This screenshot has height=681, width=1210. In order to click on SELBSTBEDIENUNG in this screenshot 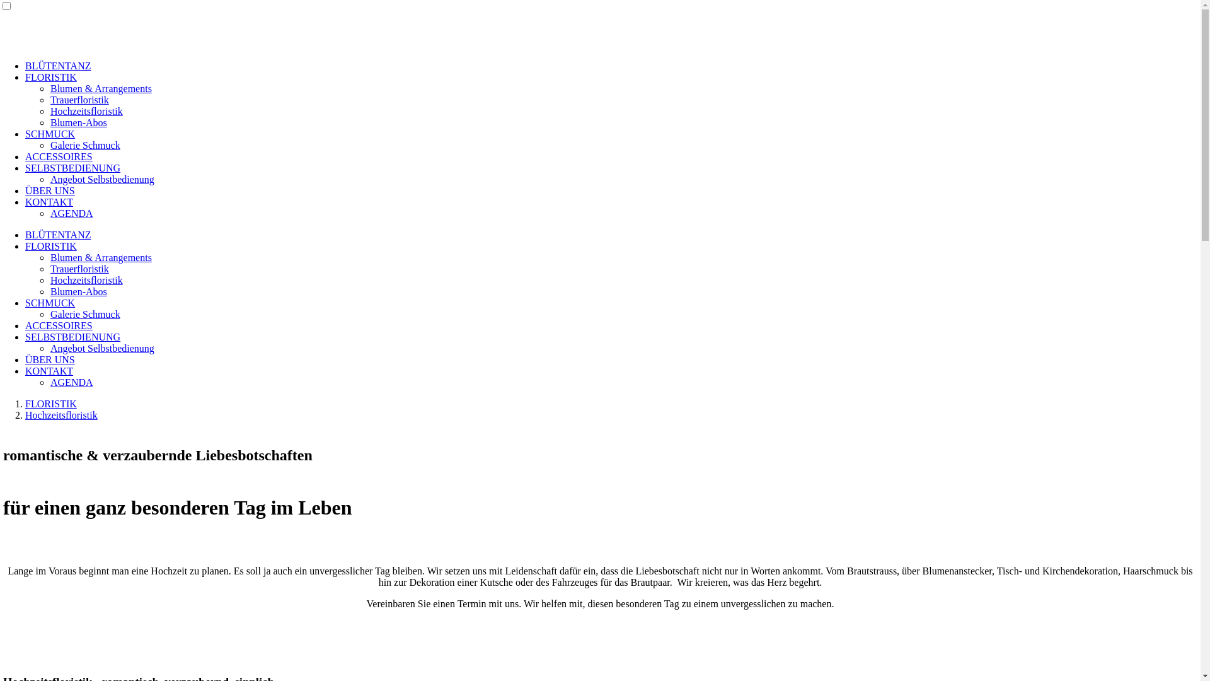, I will do `click(73, 337)`.